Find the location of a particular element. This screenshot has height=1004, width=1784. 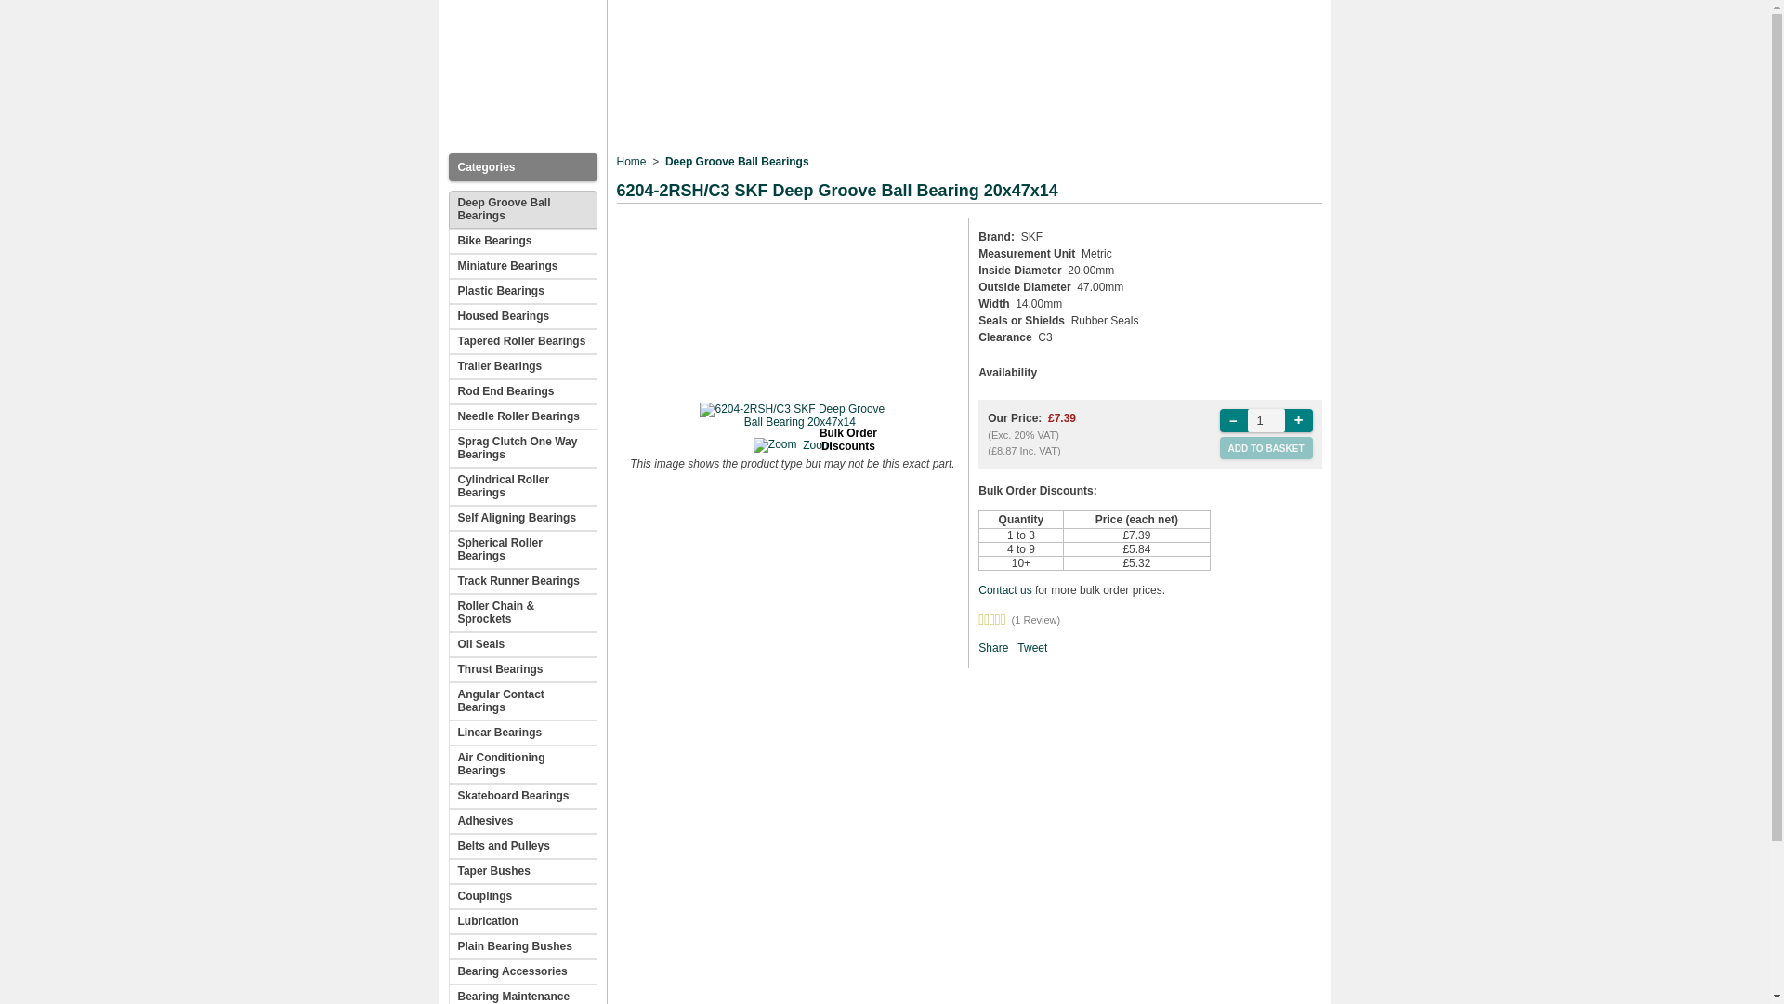

Lubrication is located at coordinates (521, 922).